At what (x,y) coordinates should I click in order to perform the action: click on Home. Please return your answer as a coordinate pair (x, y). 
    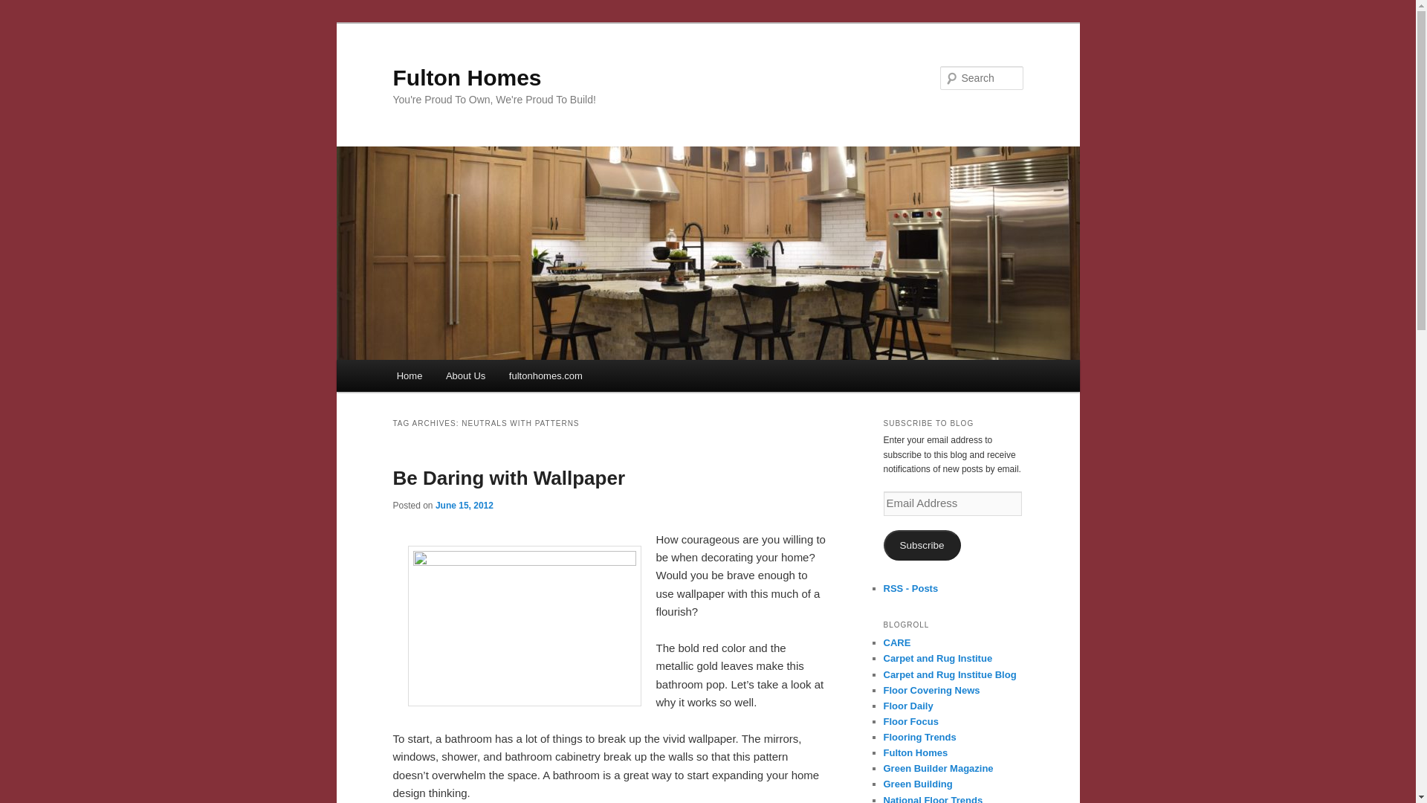
    Looking at the image, I should click on (409, 375).